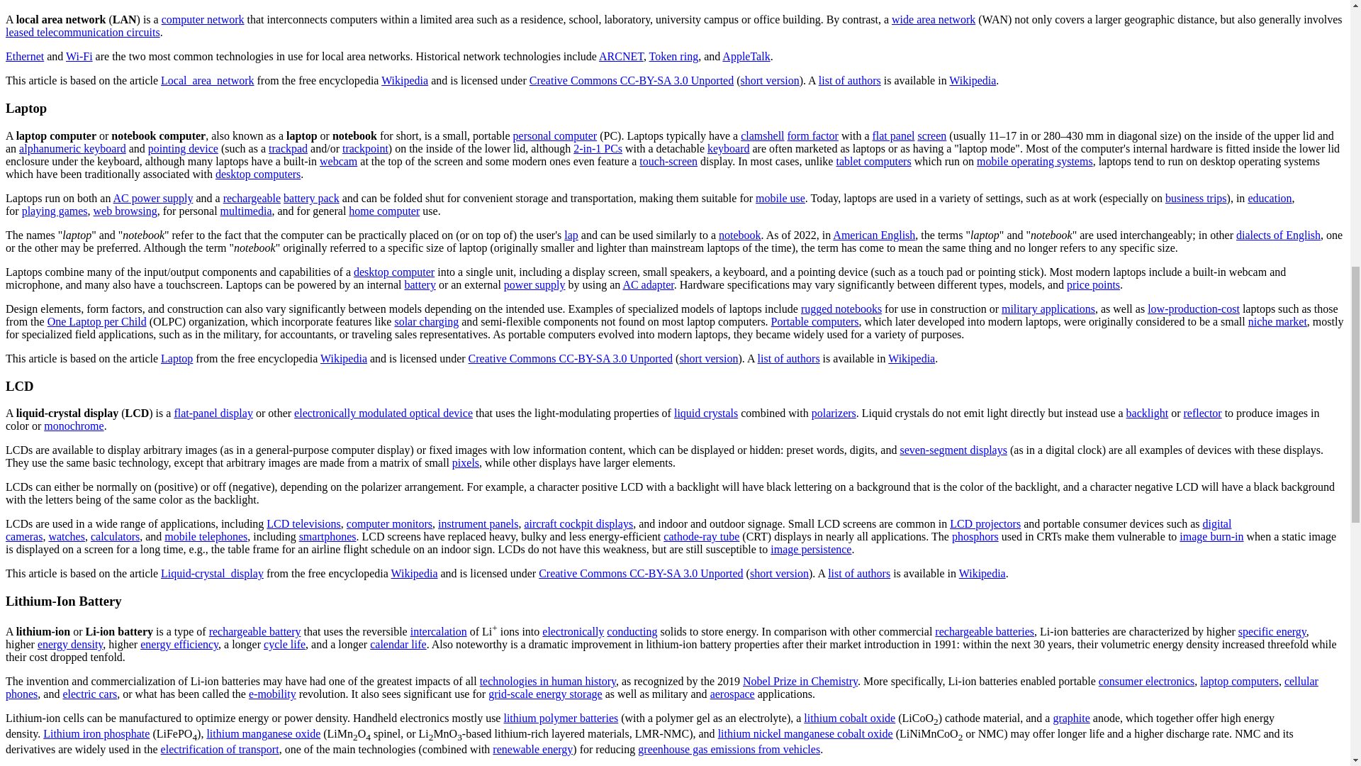  Describe the element at coordinates (893, 135) in the screenshot. I see `Flat panel` at that location.